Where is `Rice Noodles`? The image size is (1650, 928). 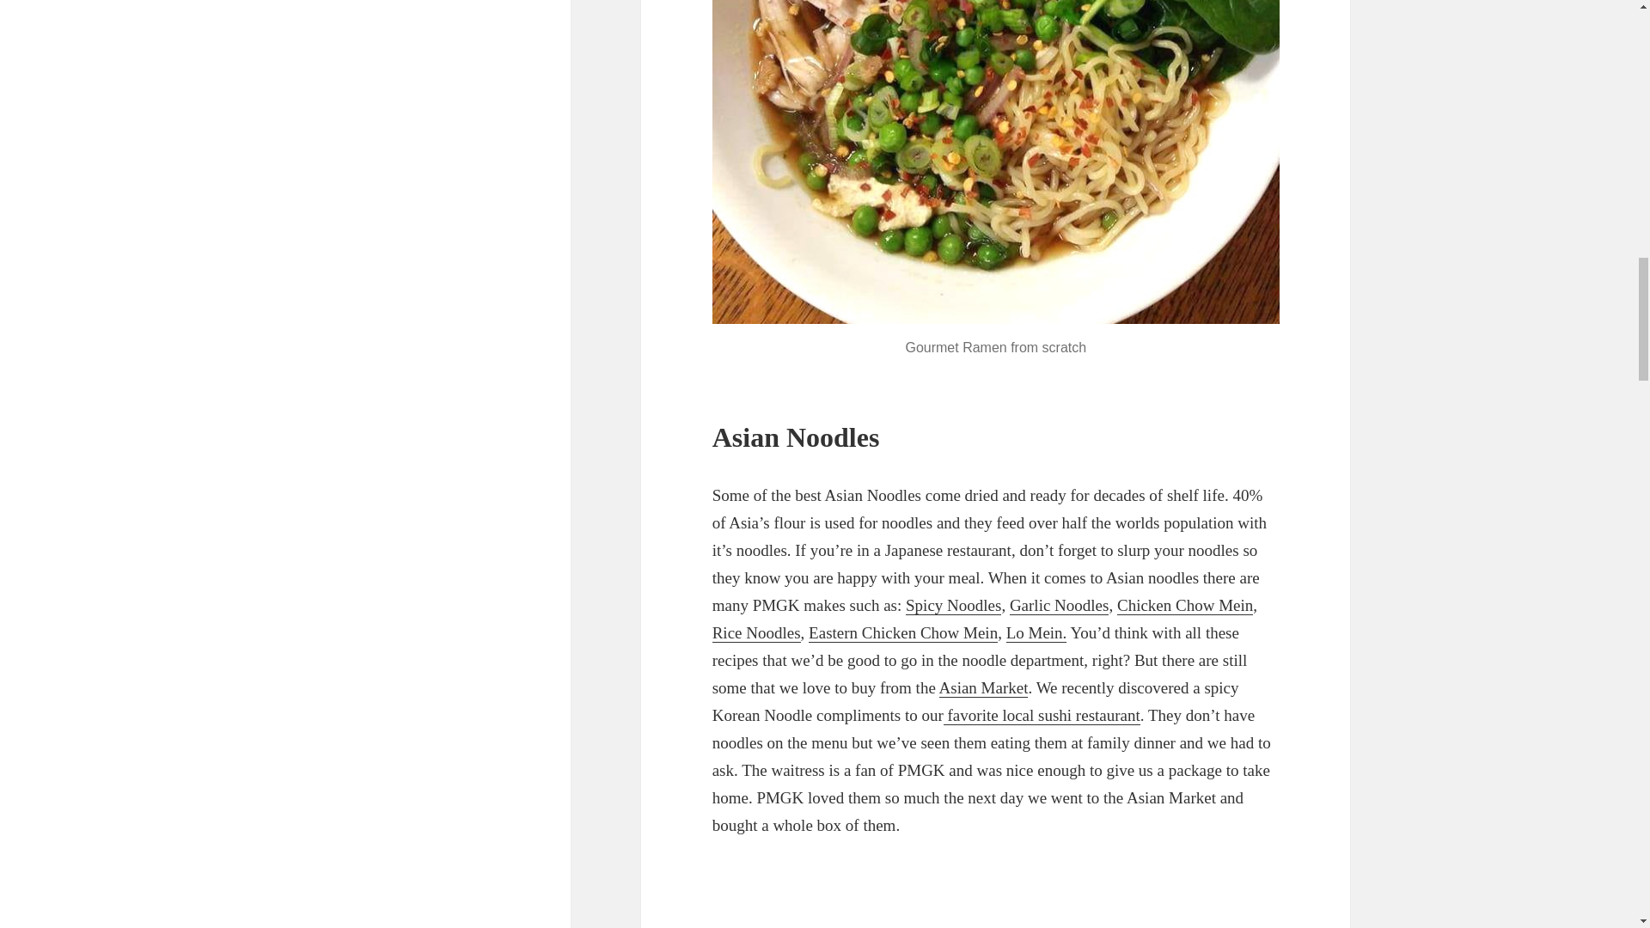 Rice Noodles is located at coordinates (756, 632).